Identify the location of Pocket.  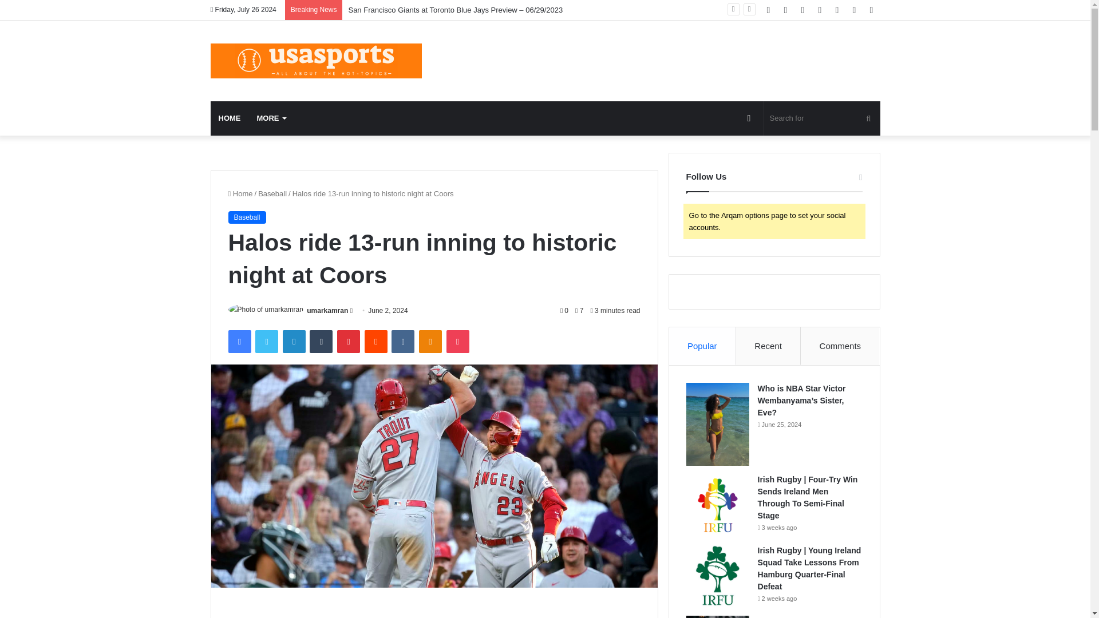
(457, 341).